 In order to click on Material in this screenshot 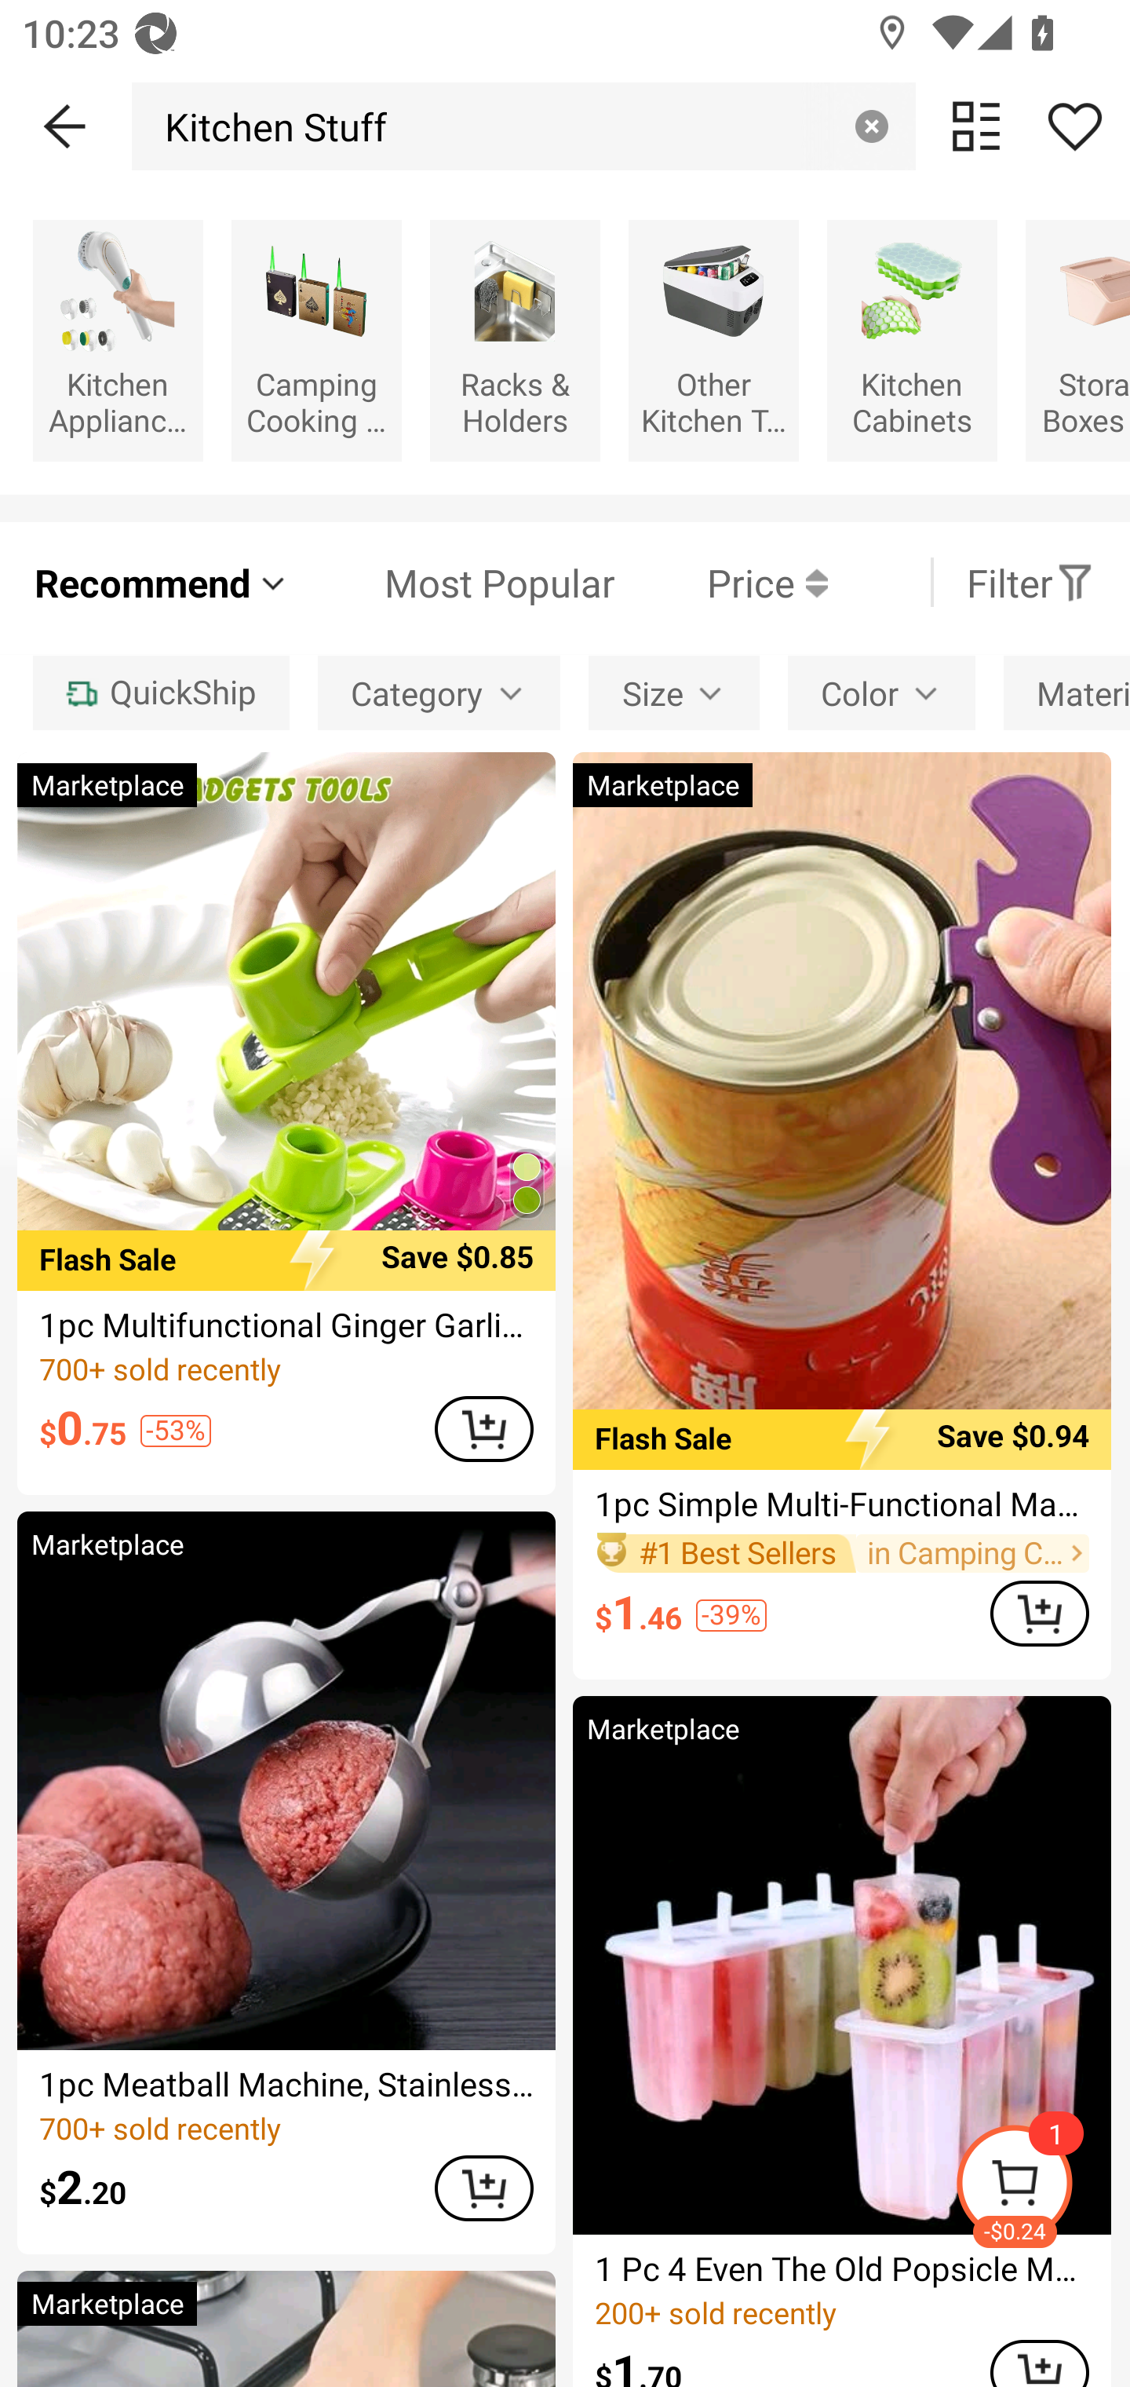, I will do `click(1066, 693)`.